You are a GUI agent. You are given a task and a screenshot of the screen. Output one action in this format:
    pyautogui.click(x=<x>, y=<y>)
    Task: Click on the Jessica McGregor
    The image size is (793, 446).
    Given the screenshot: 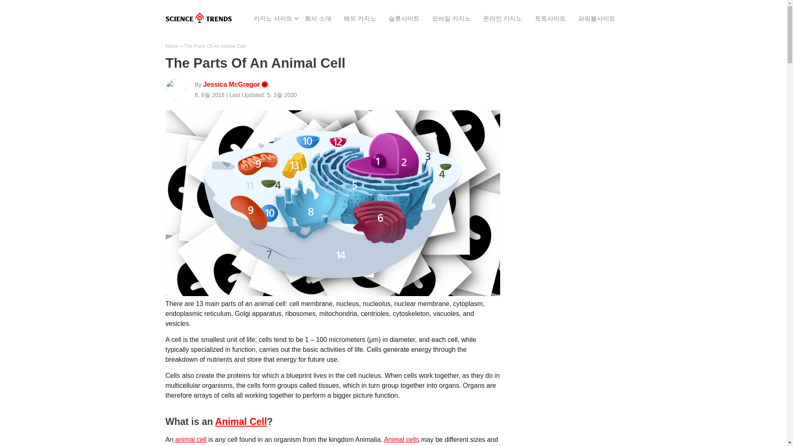 What is the action you would take?
    pyautogui.click(x=231, y=85)
    